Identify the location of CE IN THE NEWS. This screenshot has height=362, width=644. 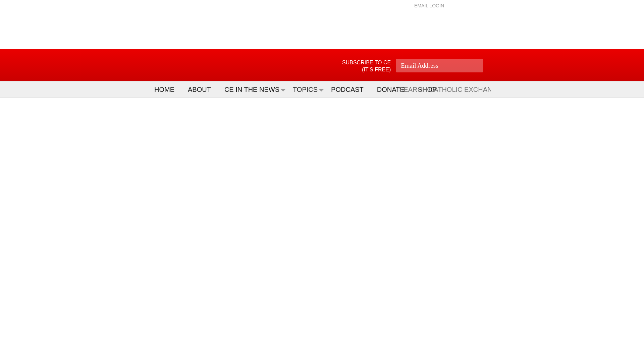
(255, 89).